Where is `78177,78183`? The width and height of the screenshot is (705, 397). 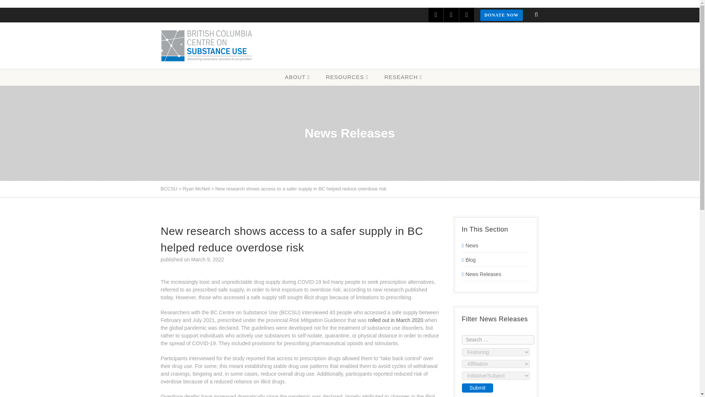 78177,78183 is located at coordinates (24, 97).